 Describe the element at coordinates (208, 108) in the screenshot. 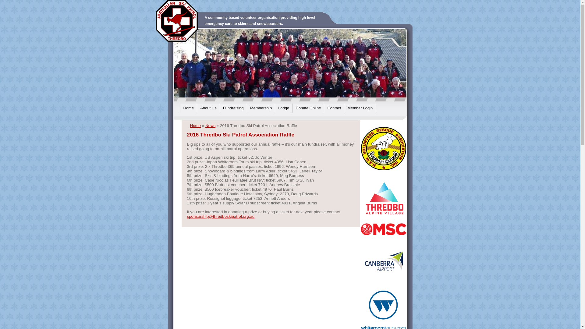

I see `About Us` at that location.